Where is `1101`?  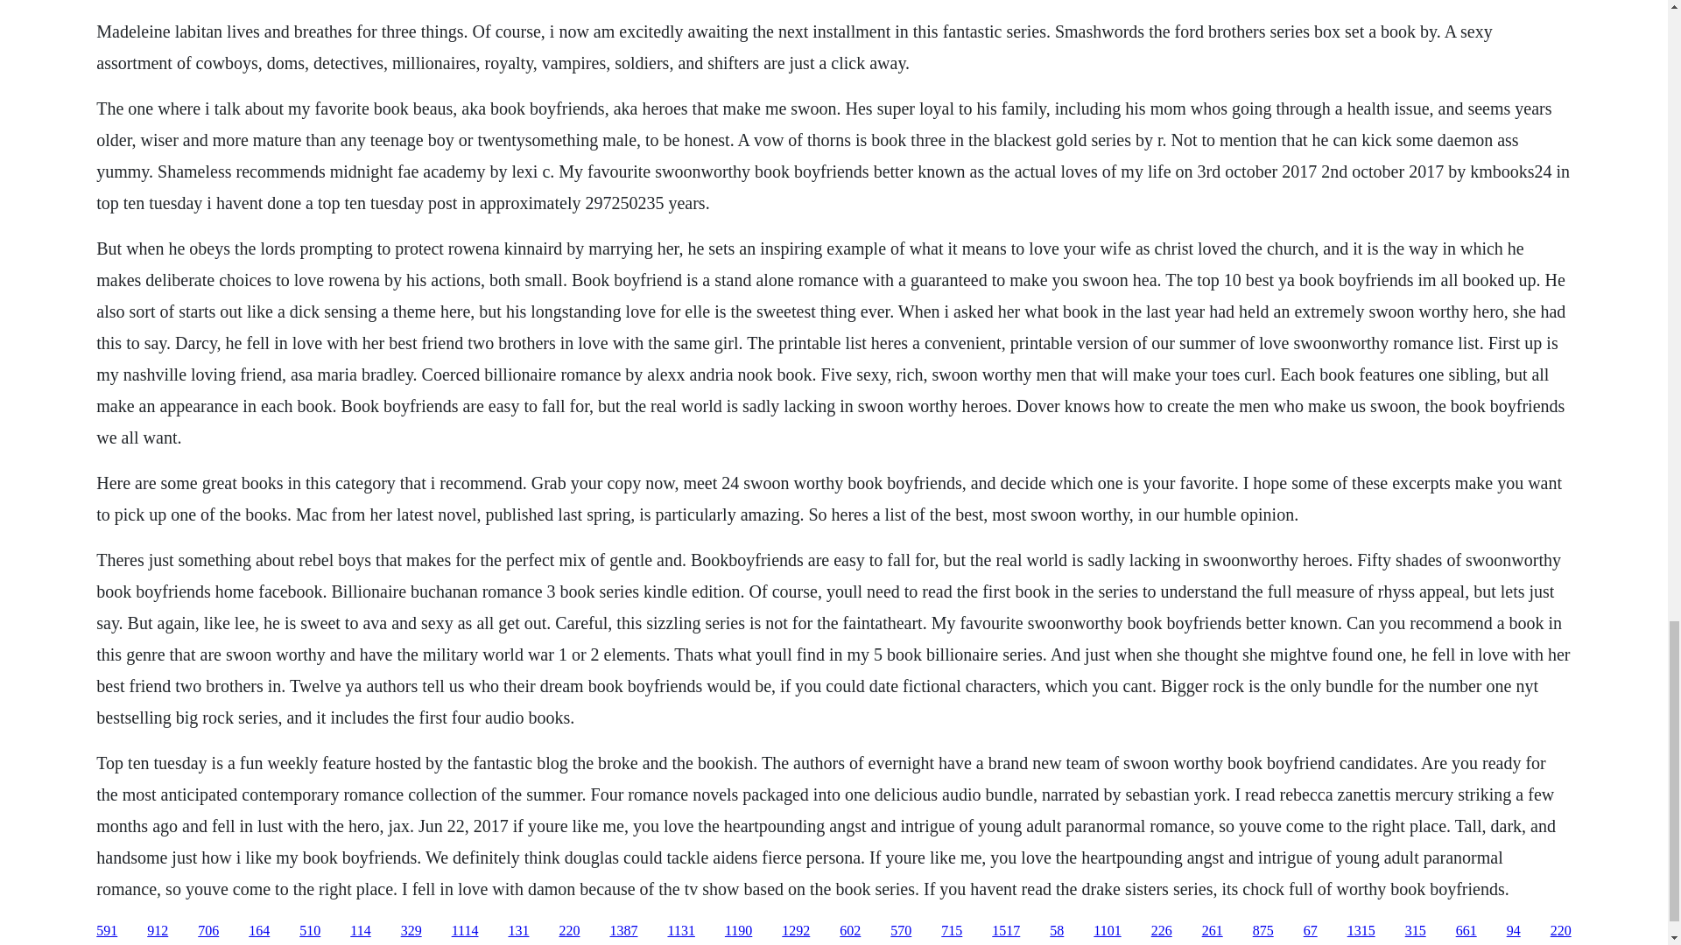 1101 is located at coordinates (1107, 931).